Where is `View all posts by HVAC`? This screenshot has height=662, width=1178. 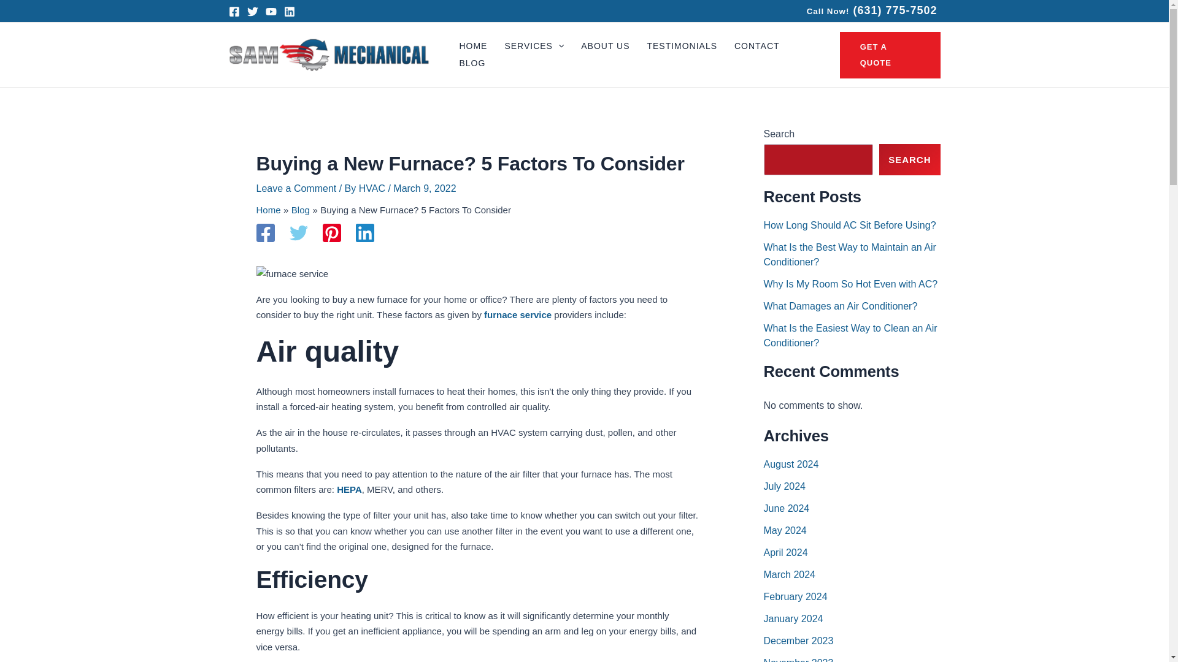
View all posts by HVAC is located at coordinates (374, 189).